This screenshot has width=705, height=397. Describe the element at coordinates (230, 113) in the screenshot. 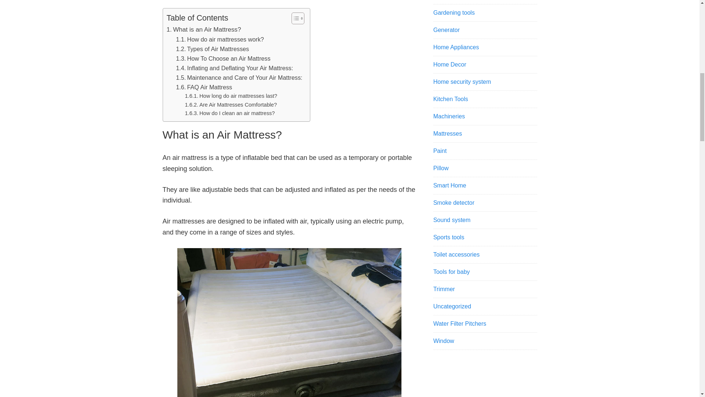

I see `How do I clean an air mattress?` at that location.